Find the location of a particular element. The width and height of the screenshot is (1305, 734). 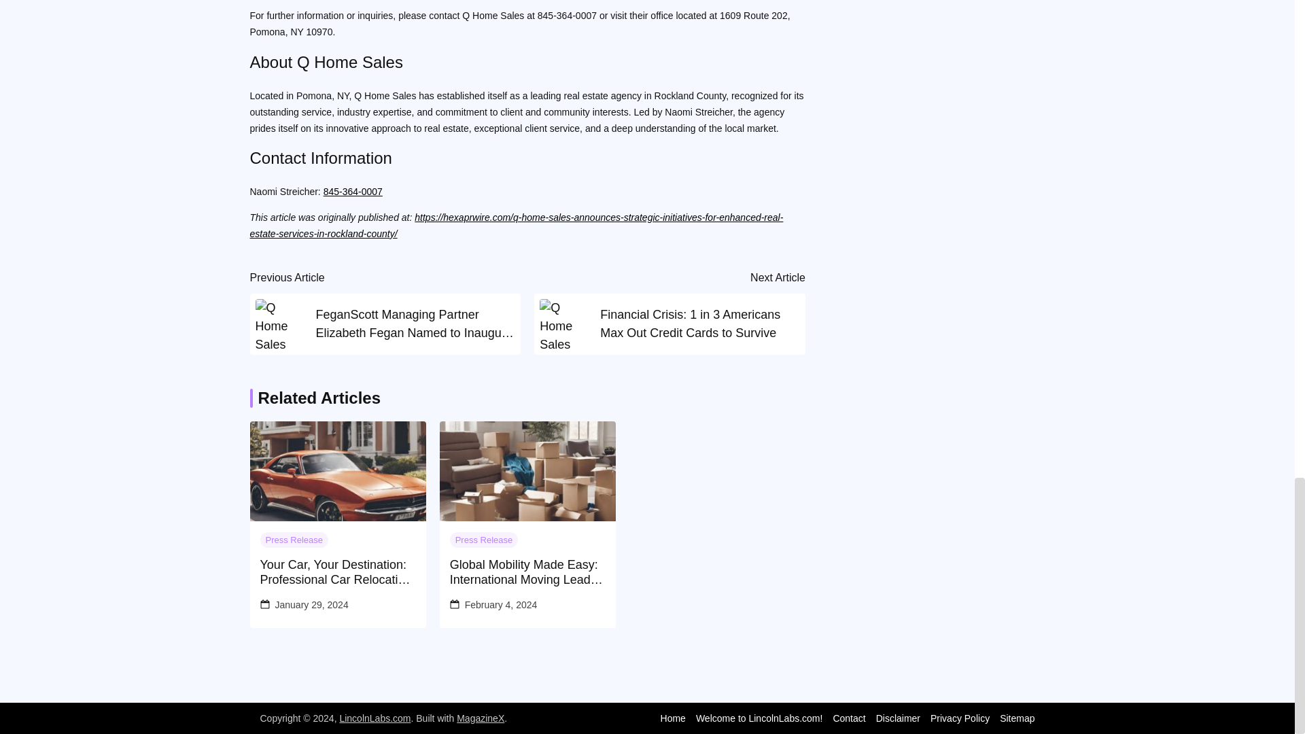

Press Release is located at coordinates (484, 540).